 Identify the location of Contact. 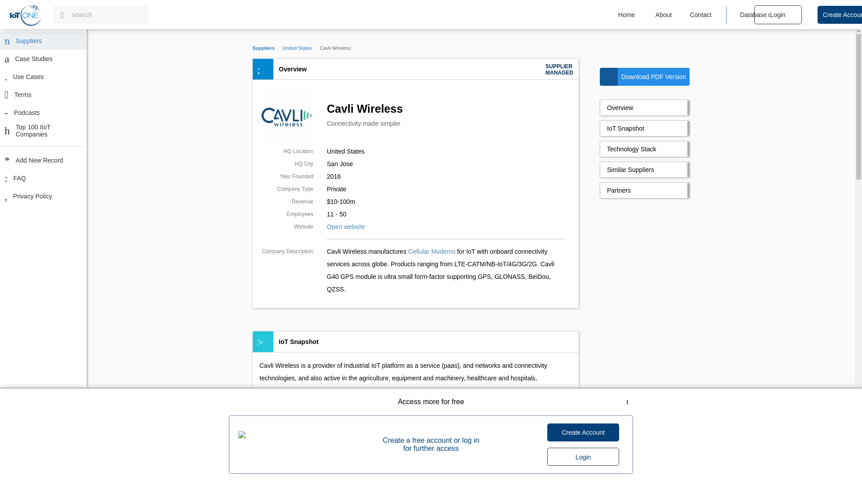
(700, 14).